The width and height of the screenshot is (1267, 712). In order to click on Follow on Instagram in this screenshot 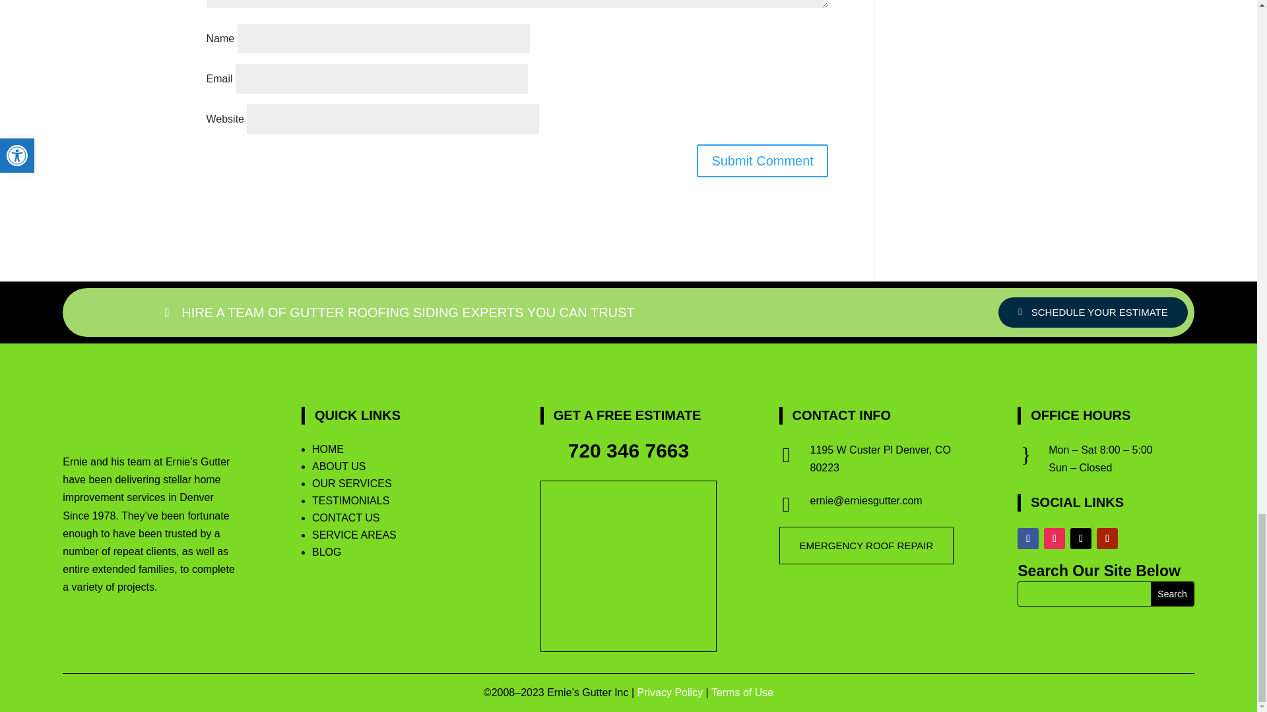, I will do `click(1055, 538)`.